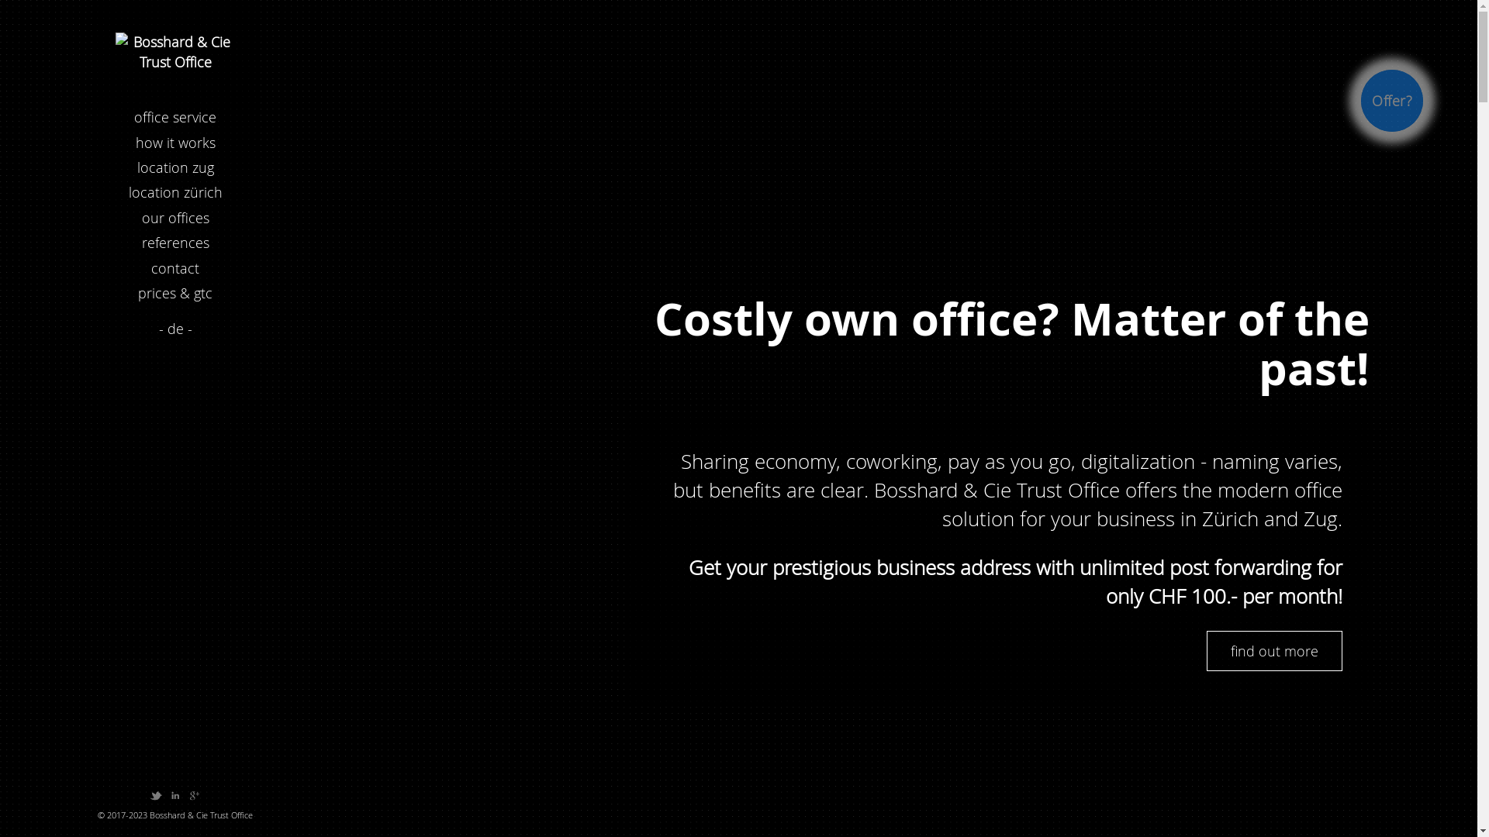  Describe the element at coordinates (175, 329) in the screenshot. I see `- de -` at that location.